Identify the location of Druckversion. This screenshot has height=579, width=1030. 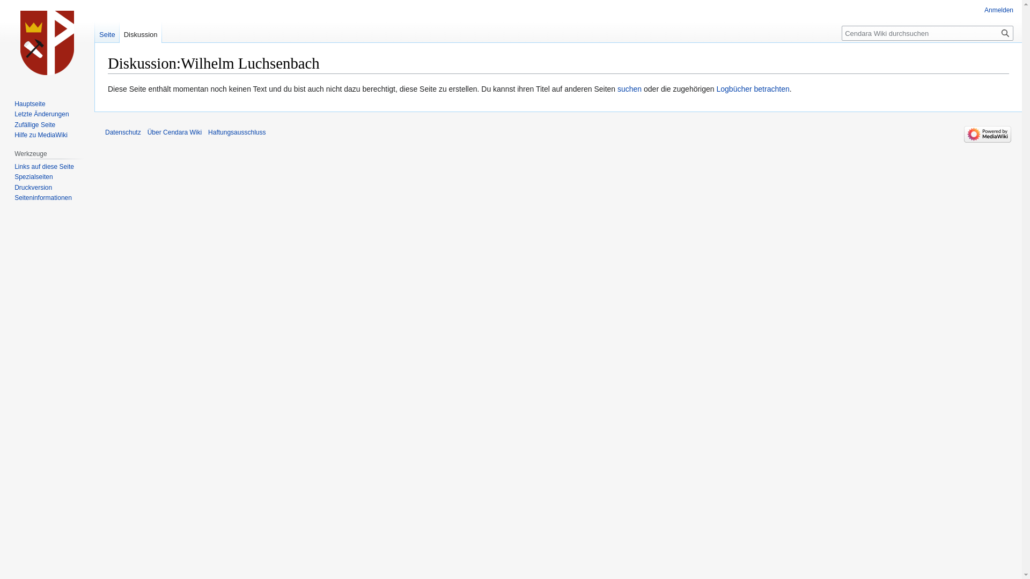
(33, 188).